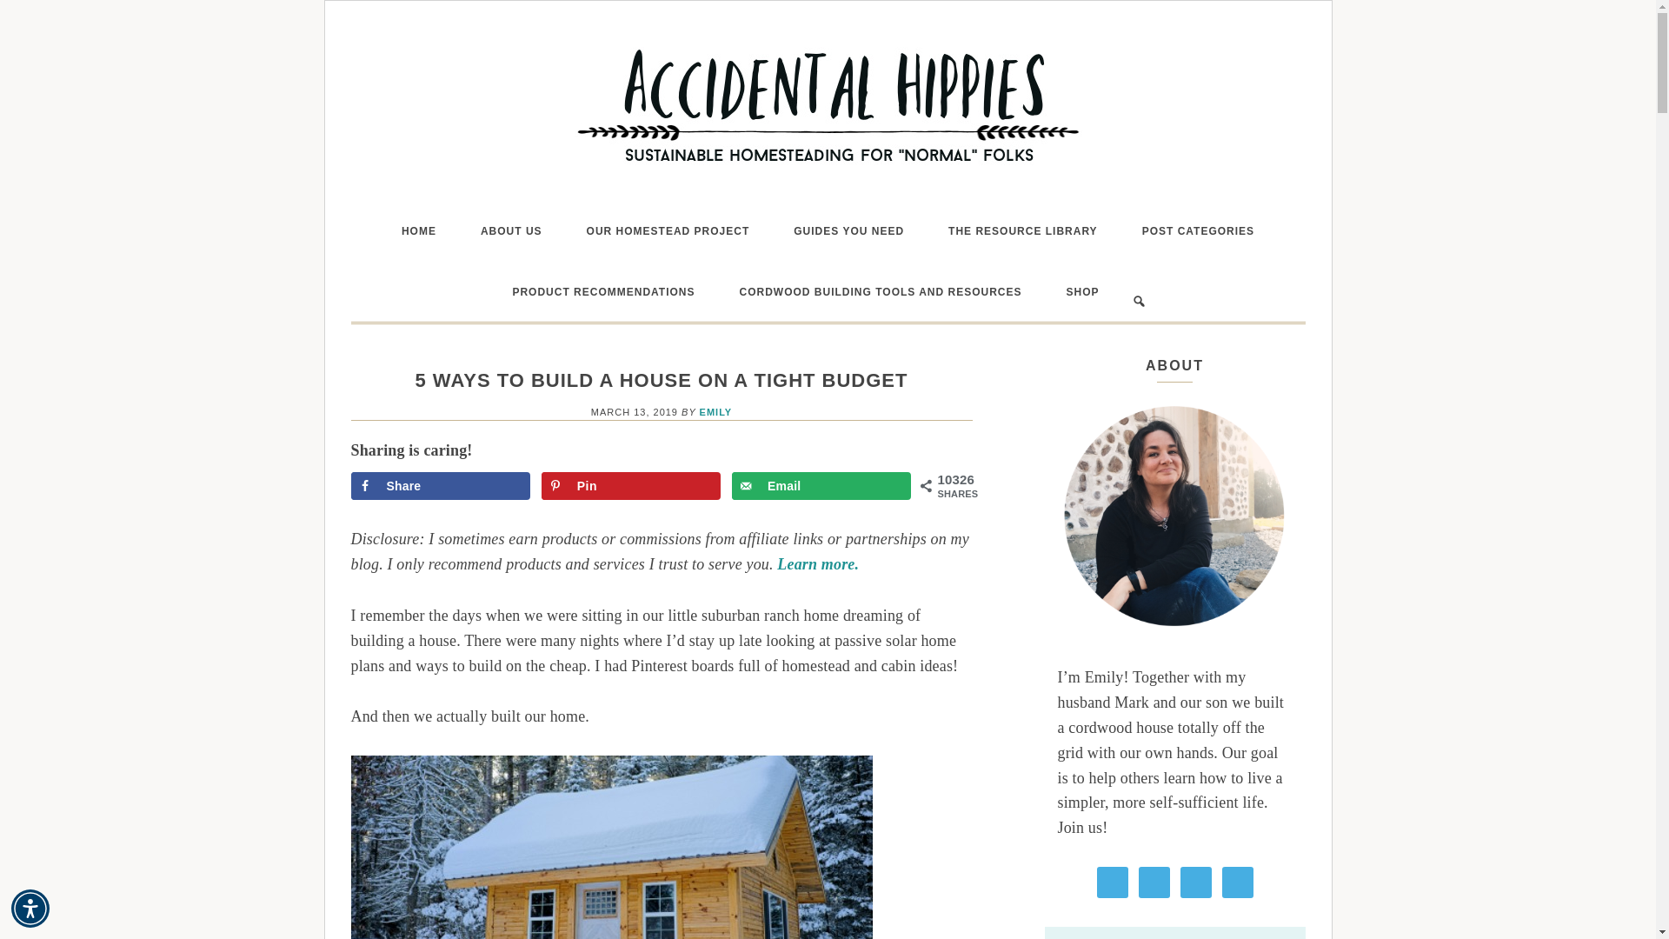 The image size is (1669, 939). Describe the element at coordinates (881, 292) in the screenshot. I see `CORDWOOD BUILDING TOOLS AND RESOURCES` at that location.